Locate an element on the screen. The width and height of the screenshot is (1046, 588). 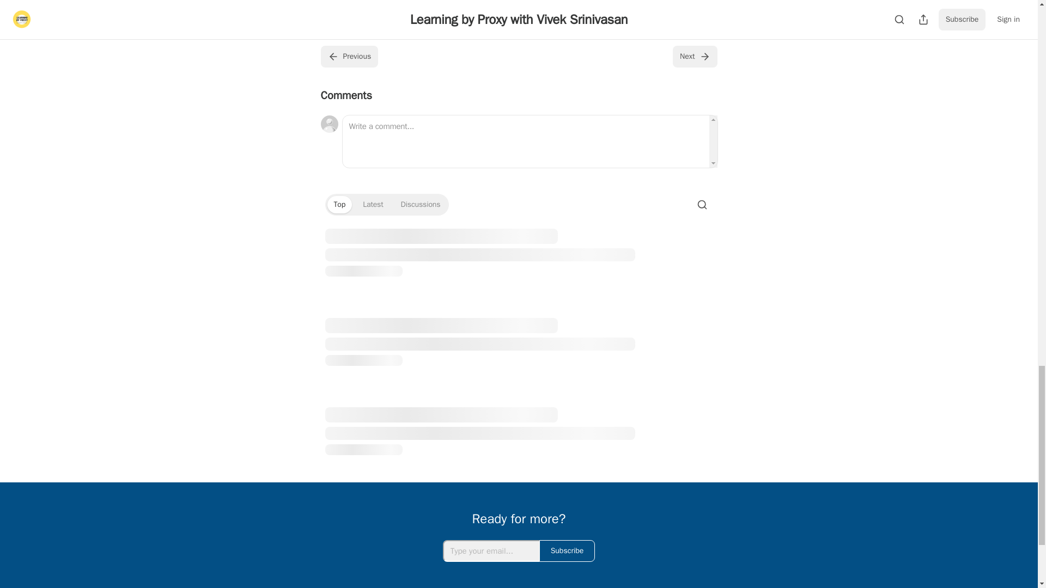
Latest is located at coordinates (373, 205).